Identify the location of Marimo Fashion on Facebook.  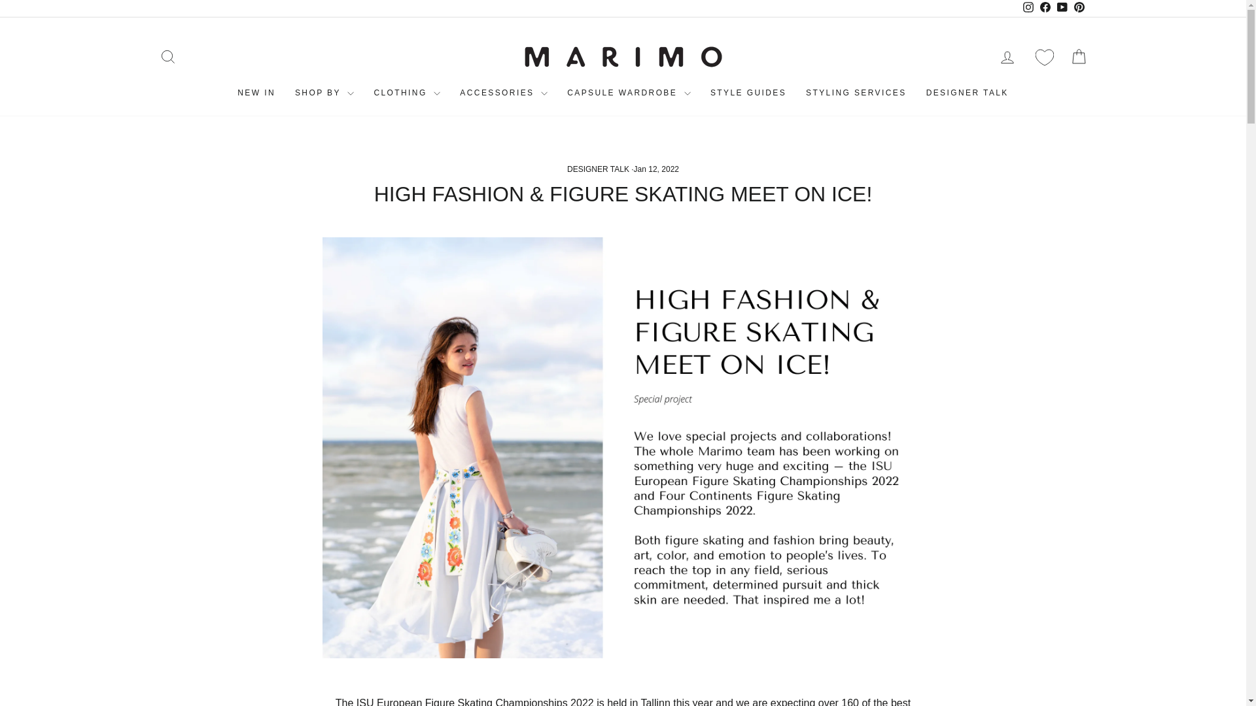
(1045, 8).